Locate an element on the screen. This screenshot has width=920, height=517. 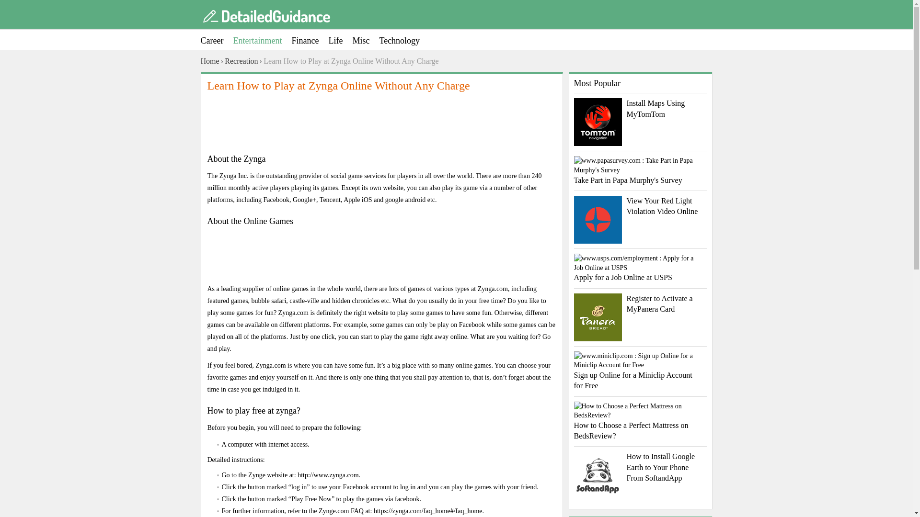
View Your Red Light Violation Video Online is located at coordinates (641, 206).